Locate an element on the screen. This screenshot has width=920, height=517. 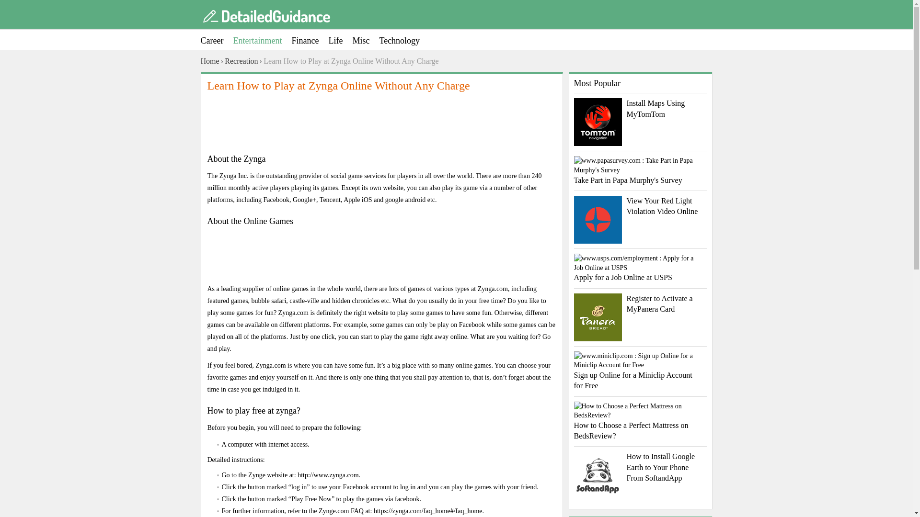
View Your Red Light Violation Video Online is located at coordinates (641, 206).